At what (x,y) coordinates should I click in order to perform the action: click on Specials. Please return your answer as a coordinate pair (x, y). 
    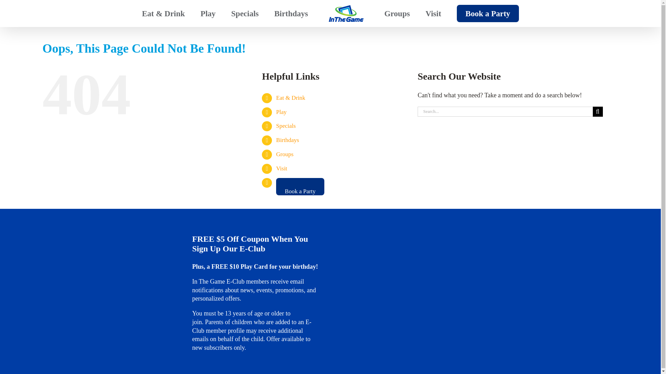
    Looking at the image, I should click on (245, 13).